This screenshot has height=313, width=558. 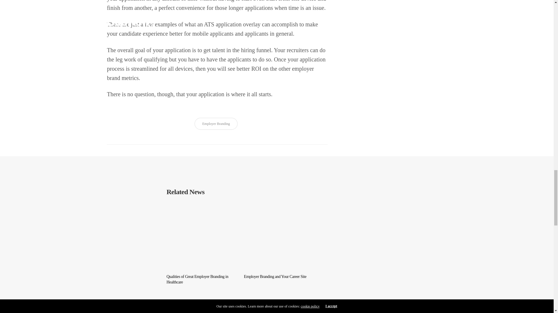 What do you see at coordinates (277, 277) in the screenshot?
I see `Employer Branding and Your Career Site` at bounding box center [277, 277].